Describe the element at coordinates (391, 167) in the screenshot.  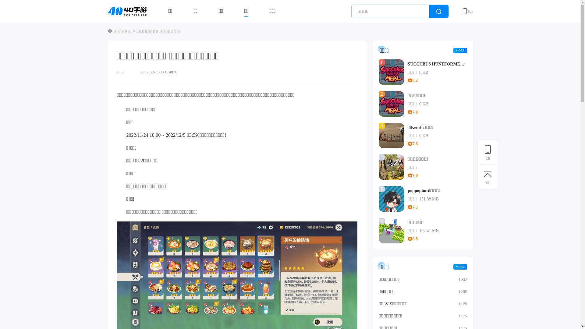
I see `4` at that location.